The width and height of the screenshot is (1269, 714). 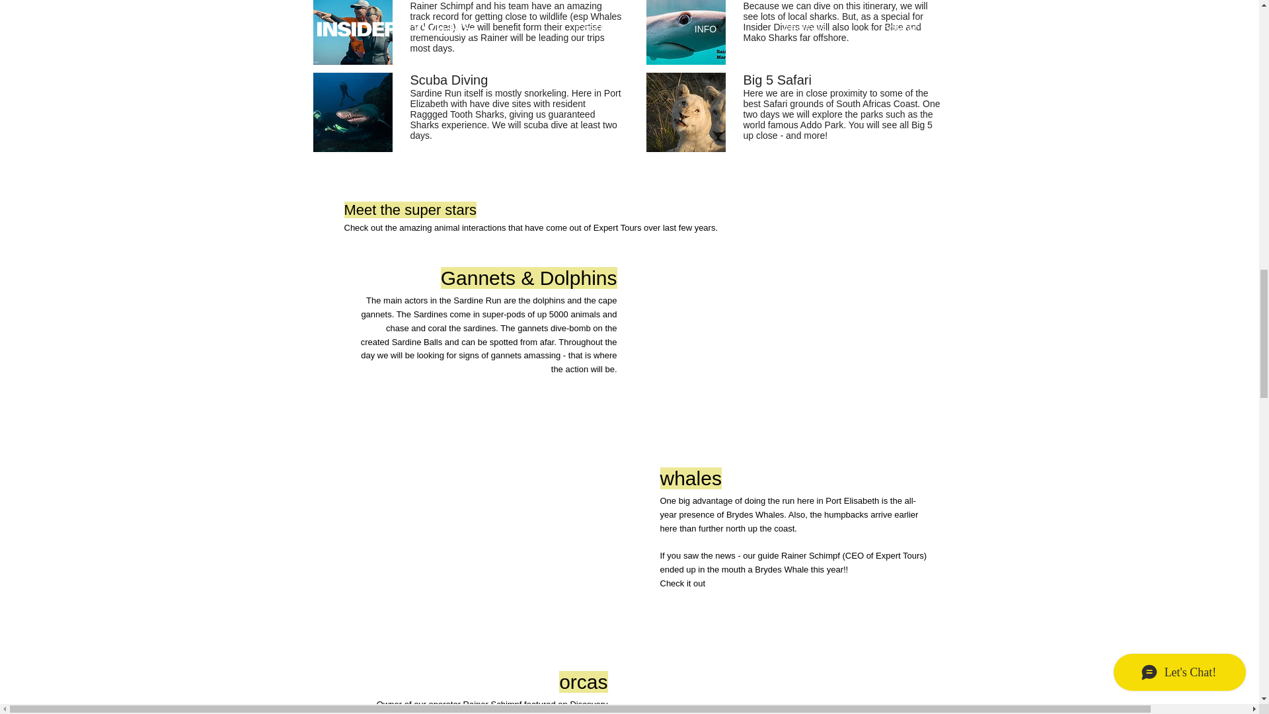 I want to click on SOUTH AFRICA 2016-07 Simon Lorenz-5584.j, so click(x=353, y=112).